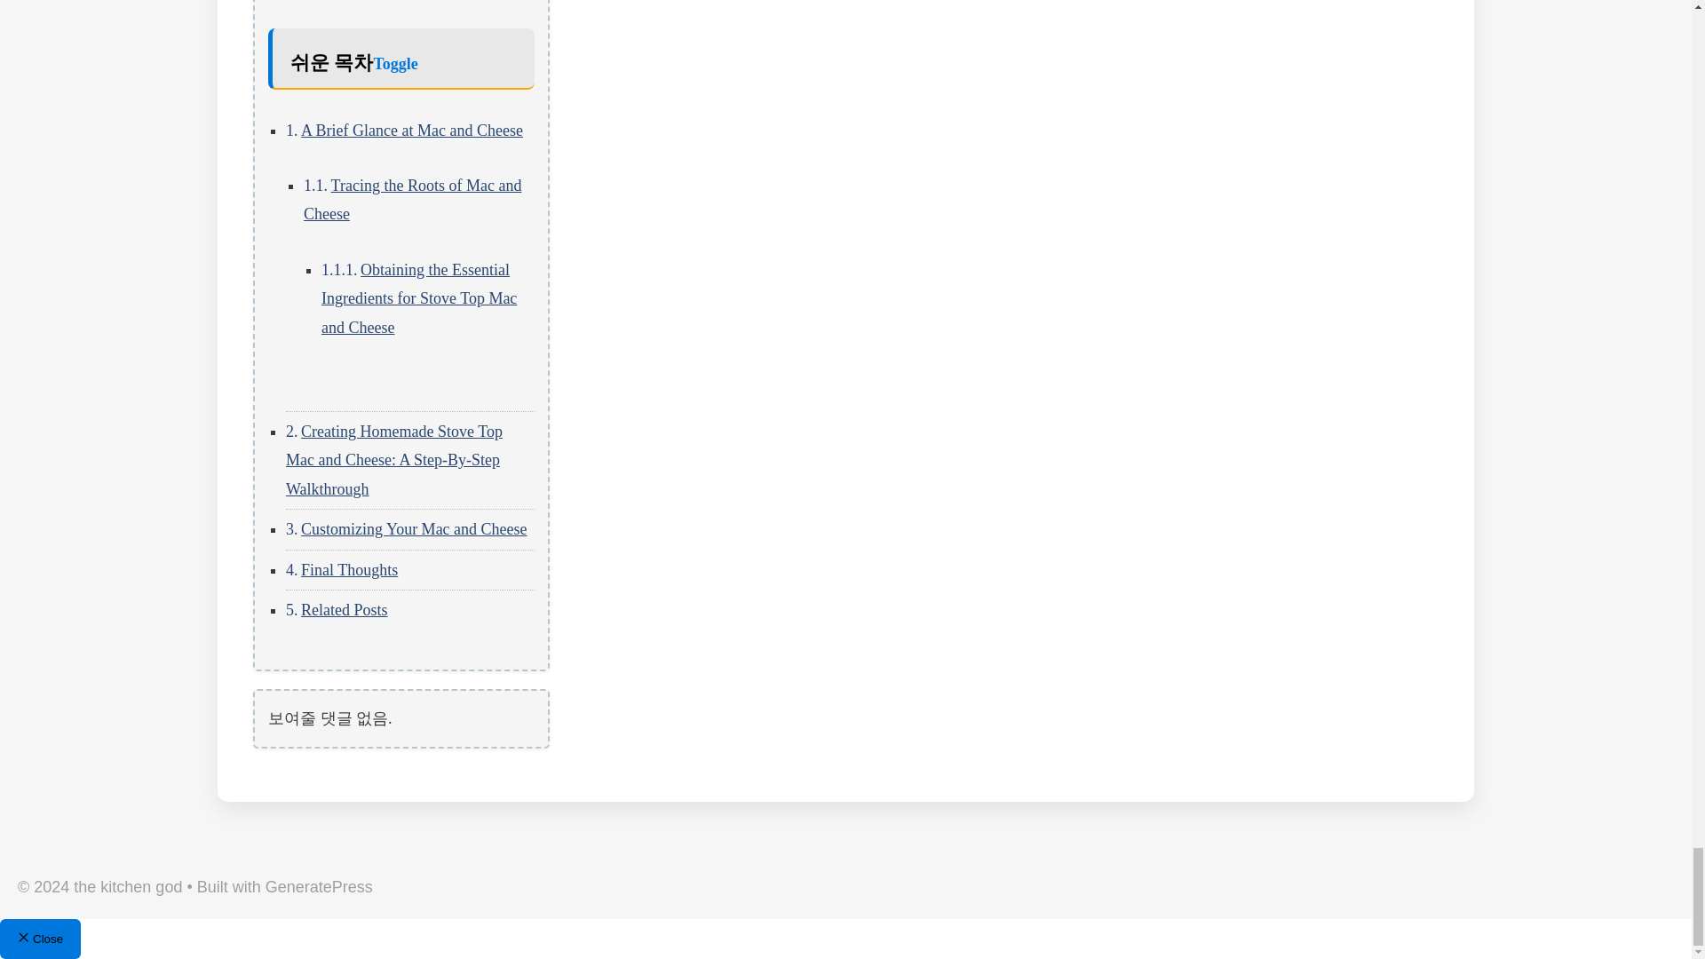 The height and width of the screenshot is (959, 1705). Describe the element at coordinates (345, 609) in the screenshot. I see `Related Posts` at that location.